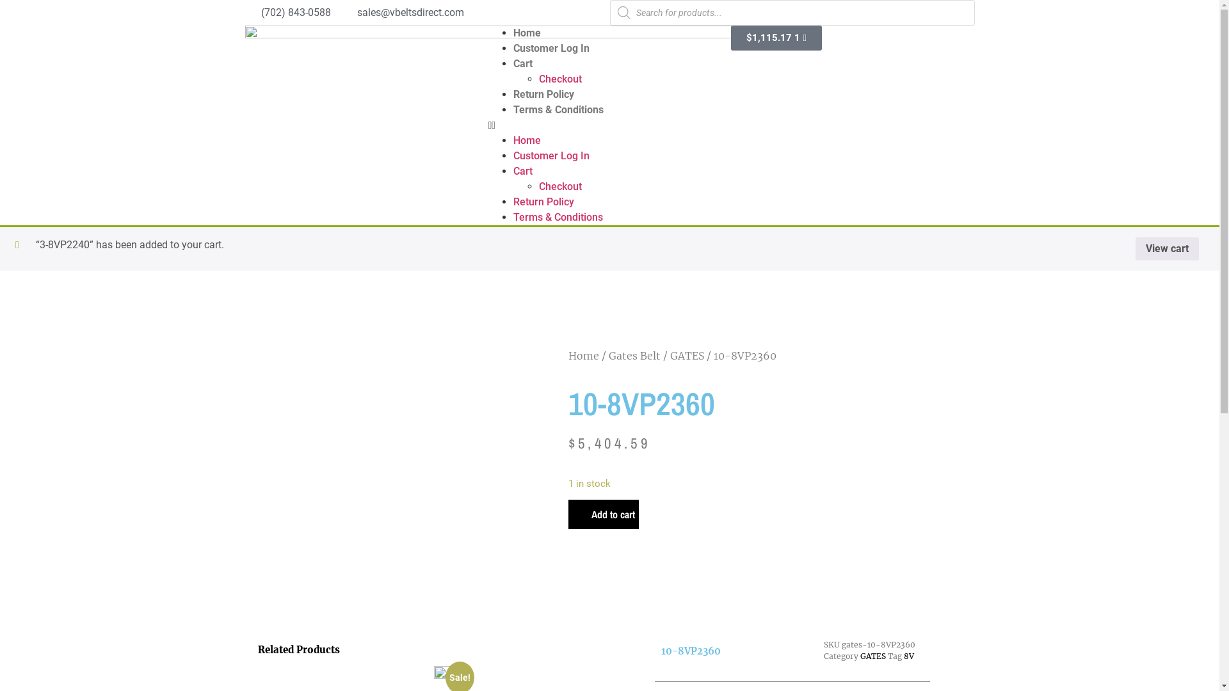 The image size is (1229, 691). What do you see at coordinates (558, 110) in the screenshot?
I see `Terms & Conditions` at bounding box center [558, 110].